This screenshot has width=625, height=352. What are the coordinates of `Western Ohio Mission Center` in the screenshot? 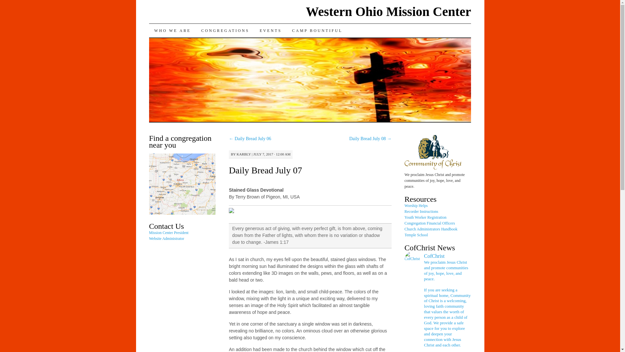 It's located at (389, 11).